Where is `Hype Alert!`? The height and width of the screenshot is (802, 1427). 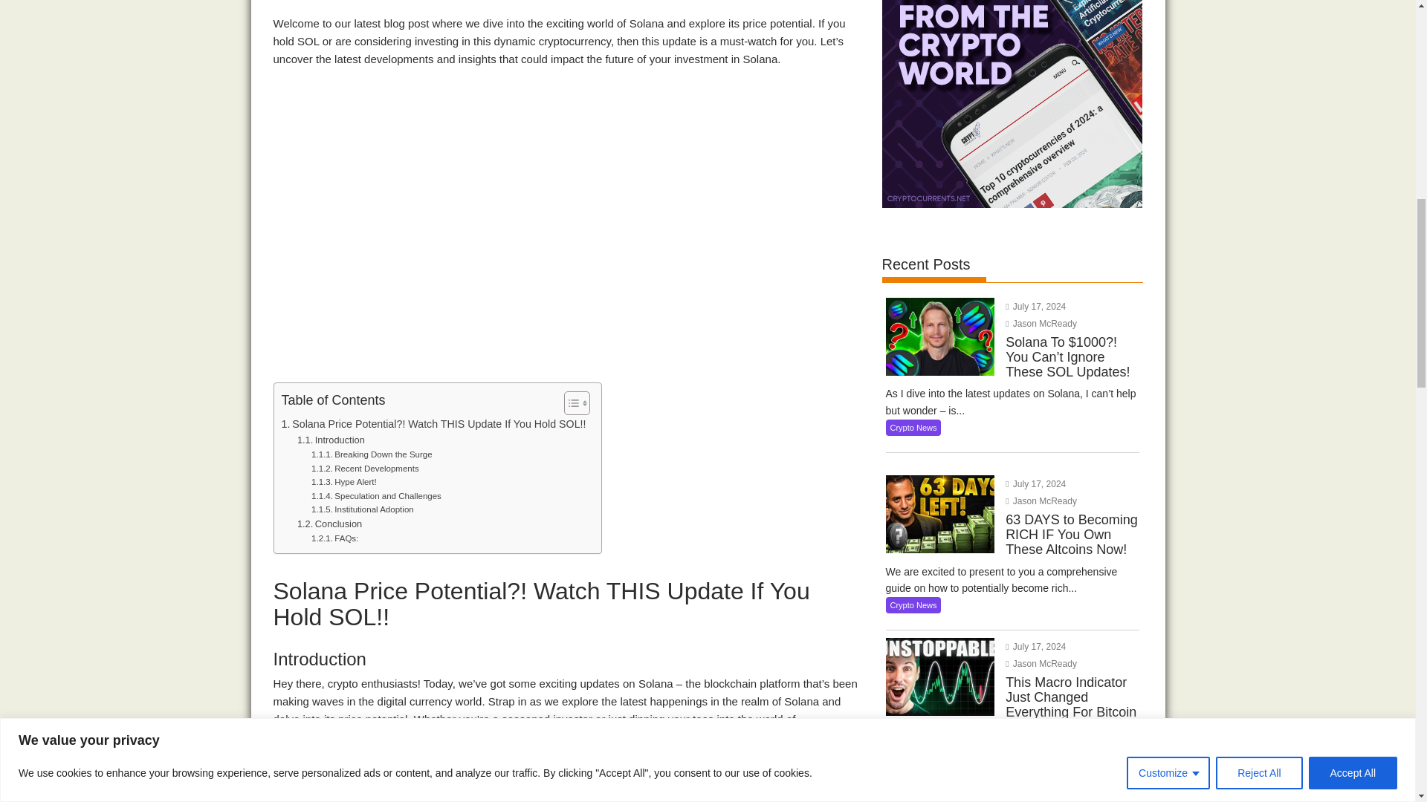
Hype Alert! is located at coordinates (343, 481).